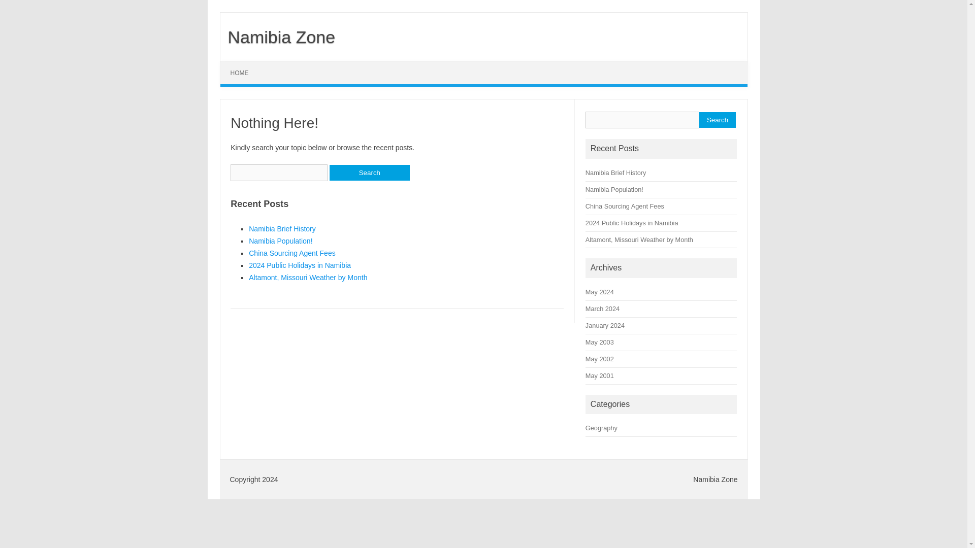 Image resolution: width=975 pixels, height=548 pixels. I want to click on May 2002, so click(600, 358).